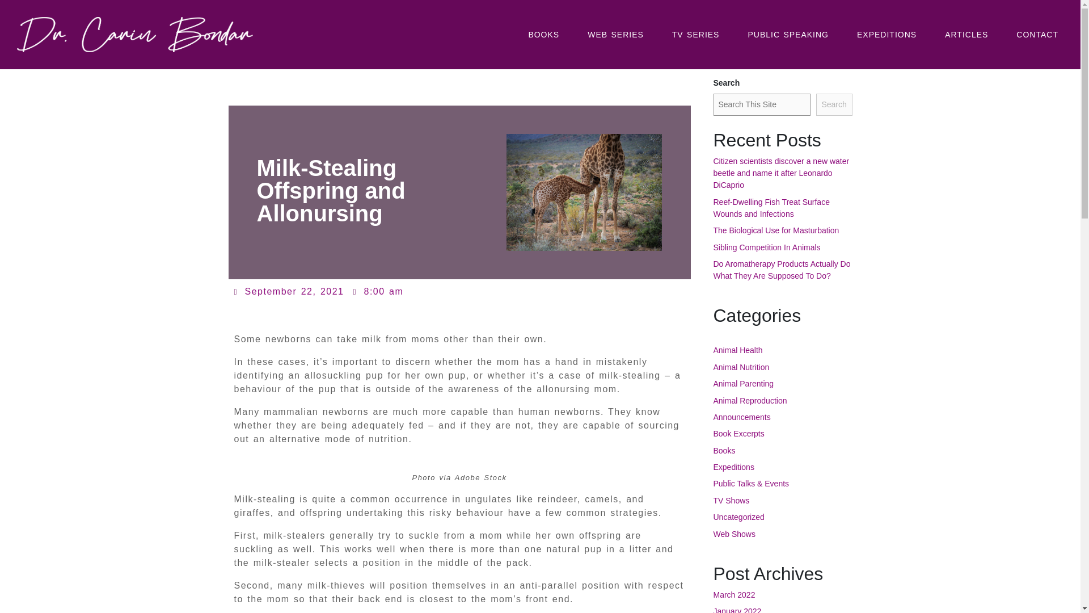 This screenshot has height=613, width=1089. What do you see at coordinates (738, 350) in the screenshot?
I see `Animal Health` at bounding box center [738, 350].